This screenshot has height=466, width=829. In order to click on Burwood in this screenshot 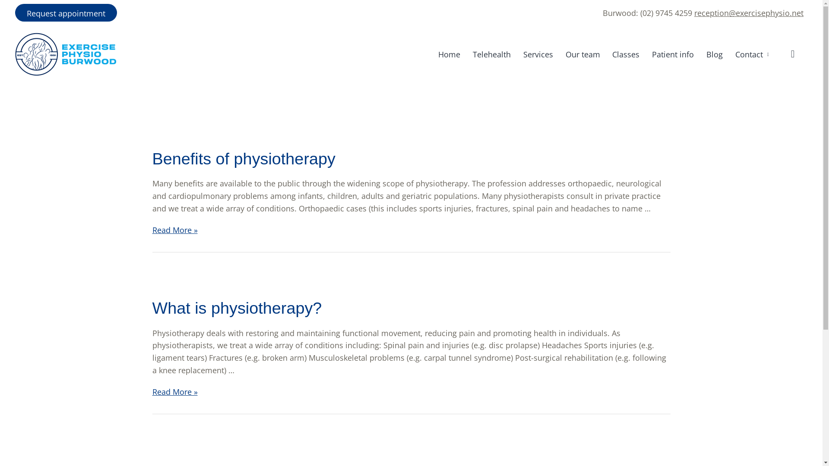, I will do `click(619, 13)`.